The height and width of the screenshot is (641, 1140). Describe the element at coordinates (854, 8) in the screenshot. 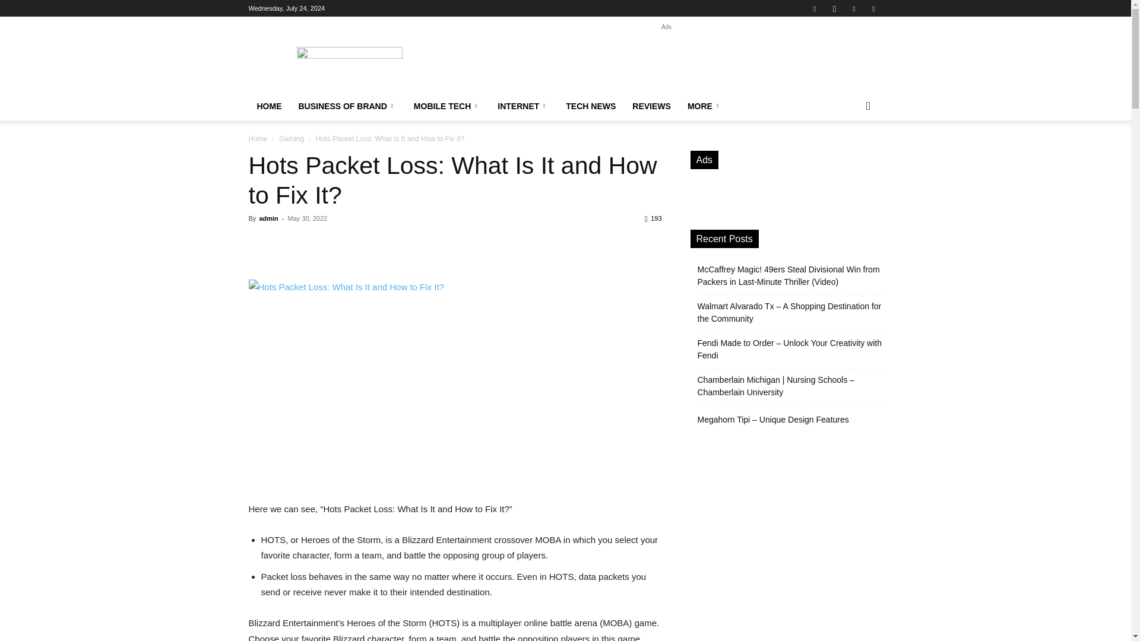

I see `Pinterest` at that location.